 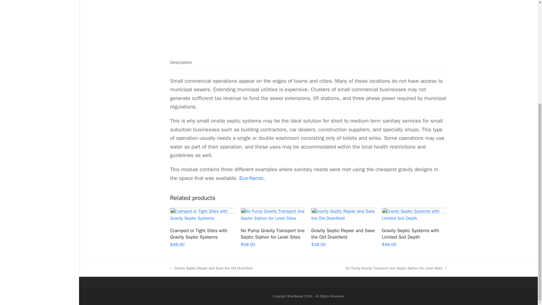 I want to click on Gravity Septic Repair and Save the Old Drainfield, so click(x=344, y=234).